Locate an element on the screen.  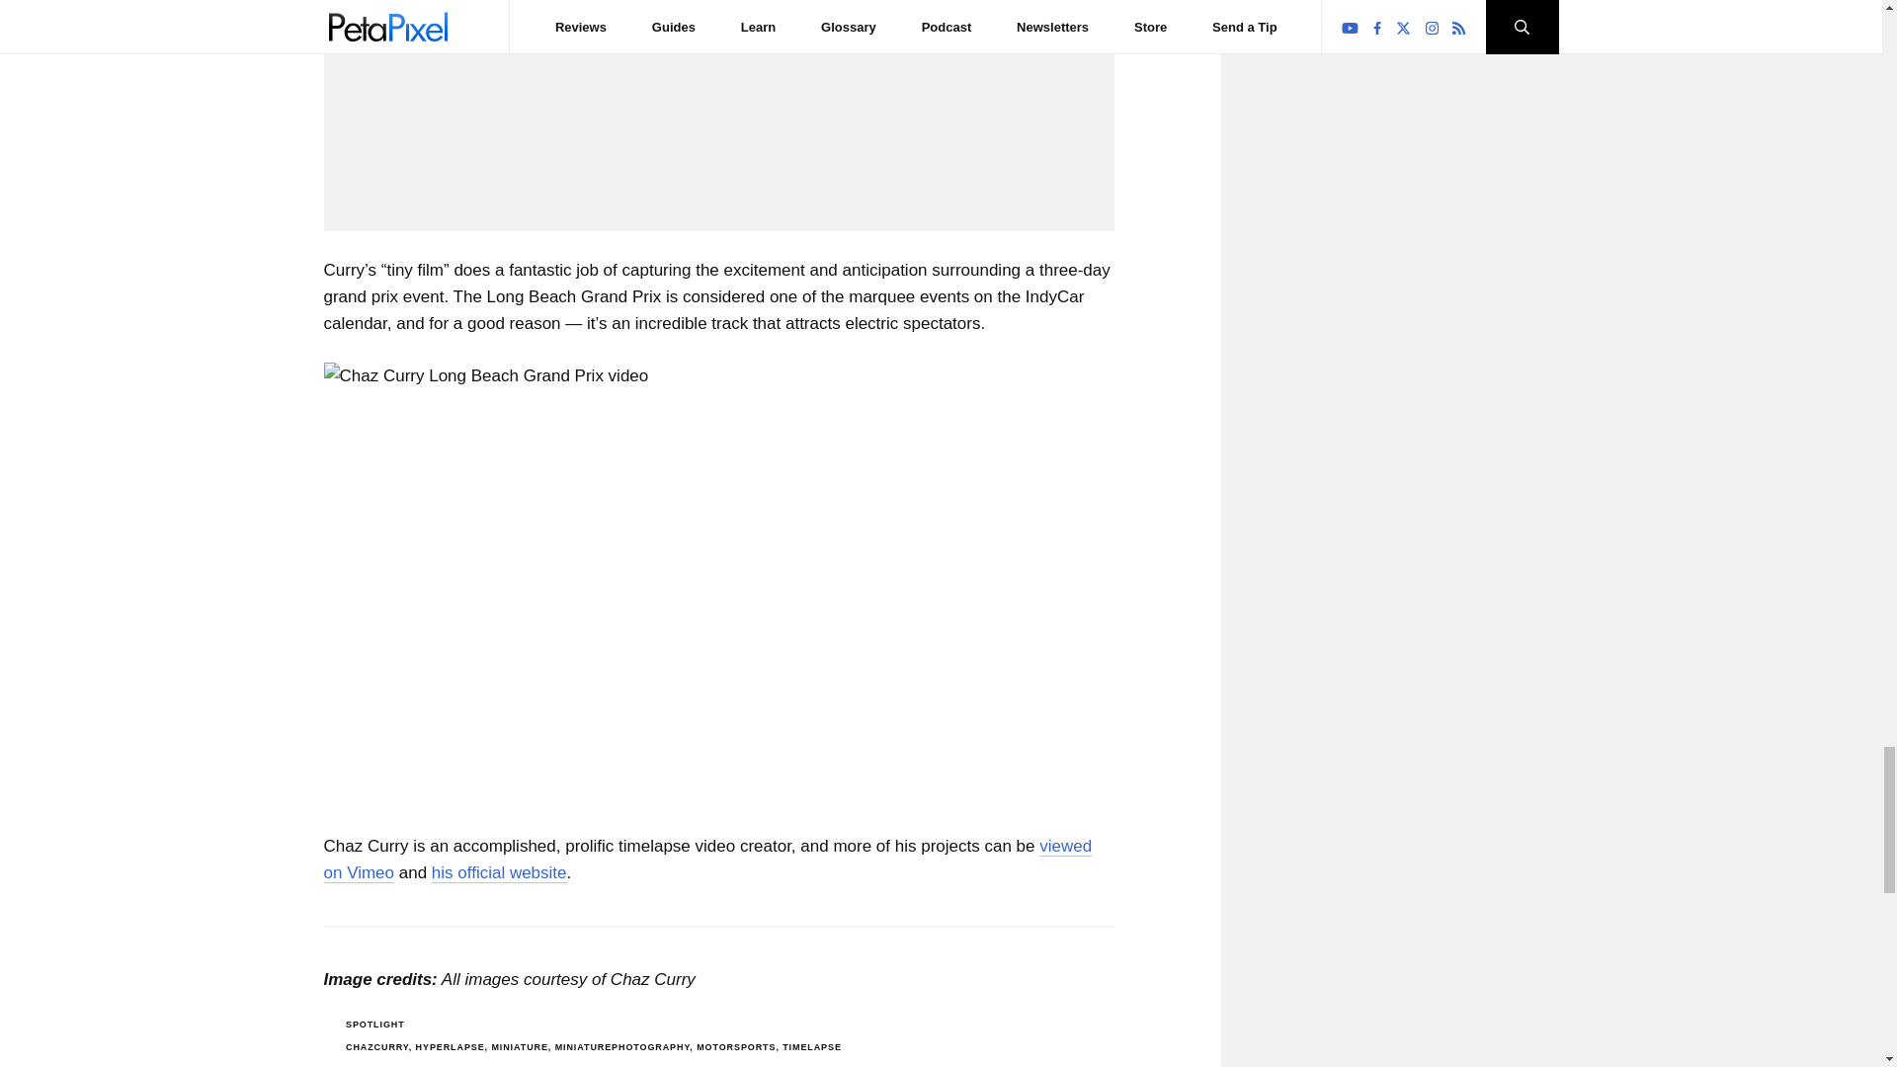
MINIATURE is located at coordinates (520, 1047).